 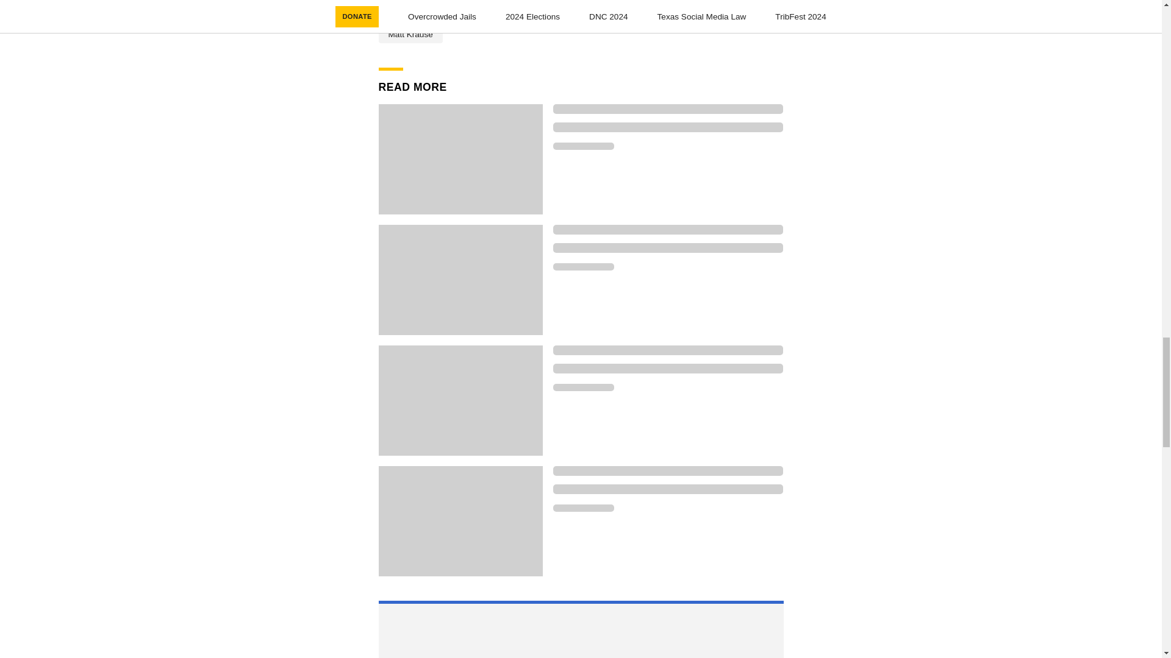 I want to click on Loading indicator, so click(x=668, y=350).